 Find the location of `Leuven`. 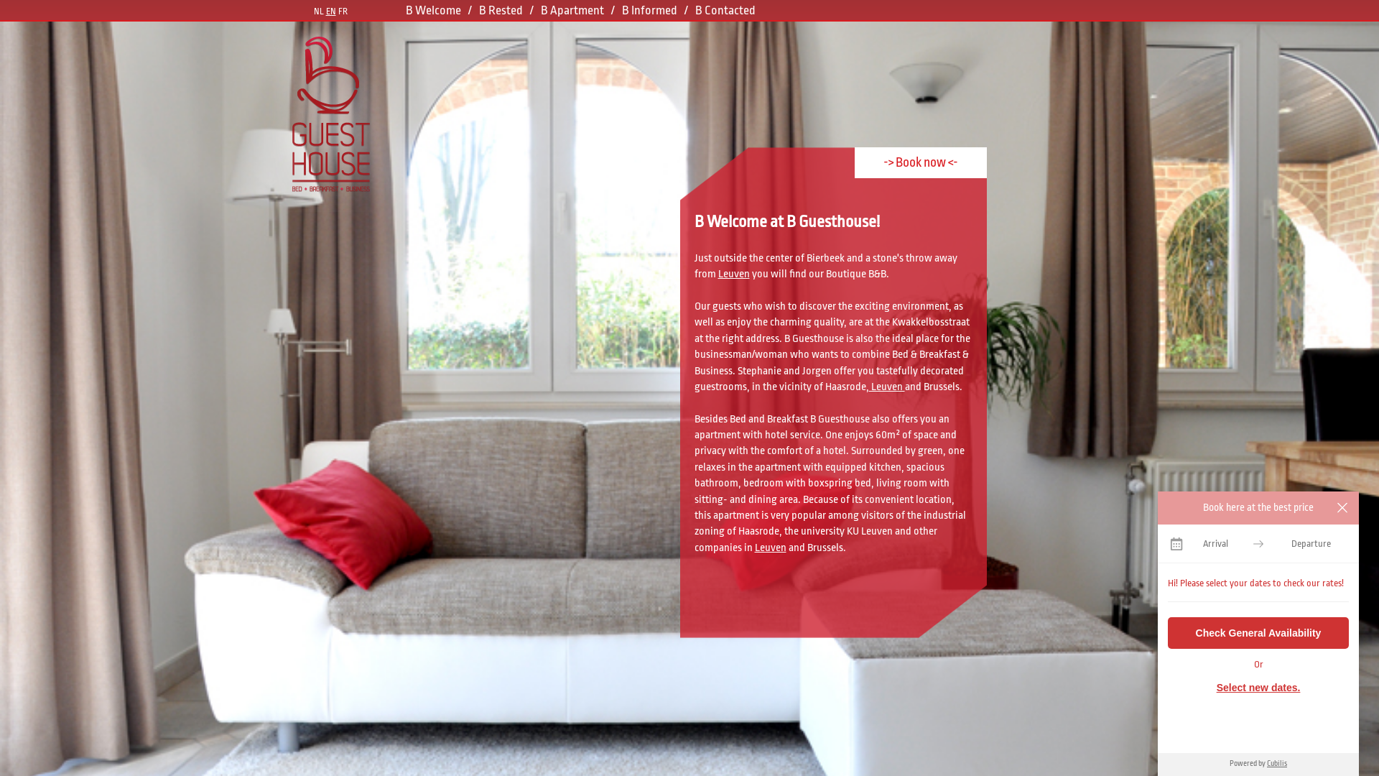

Leuven is located at coordinates (887, 387).